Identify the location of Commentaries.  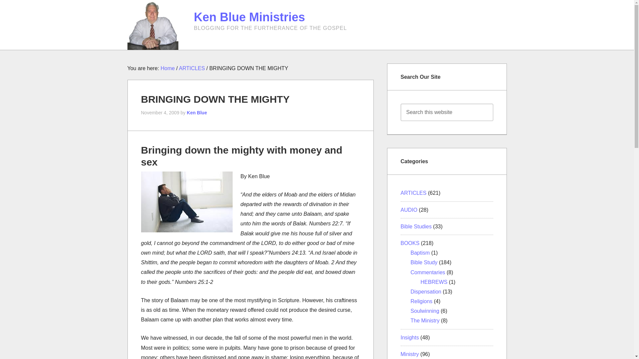
(428, 272).